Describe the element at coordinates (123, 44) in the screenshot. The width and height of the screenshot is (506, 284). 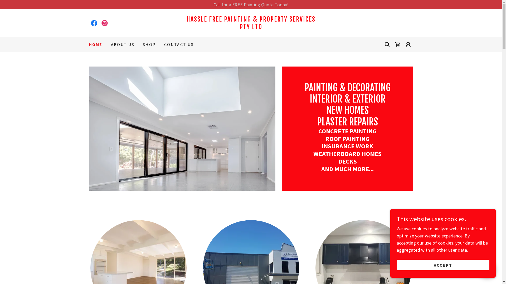
I see `ABOUT US` at that location.